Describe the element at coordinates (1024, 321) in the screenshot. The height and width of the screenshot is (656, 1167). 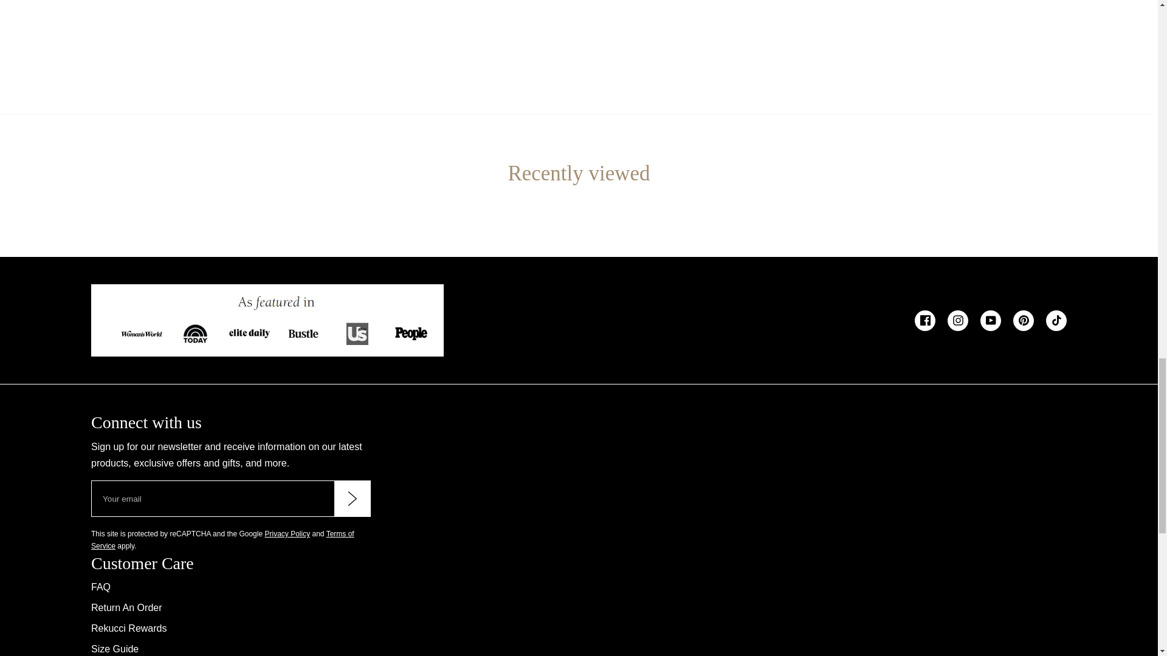
I see `Rekucci on Pinterest` at that location.